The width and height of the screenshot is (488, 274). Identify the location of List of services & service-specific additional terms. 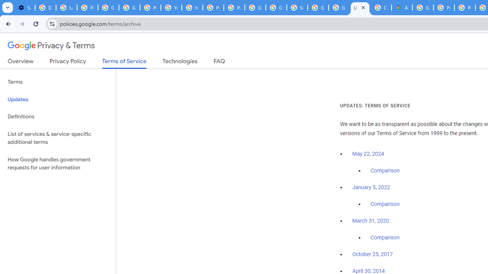
(58, 138).